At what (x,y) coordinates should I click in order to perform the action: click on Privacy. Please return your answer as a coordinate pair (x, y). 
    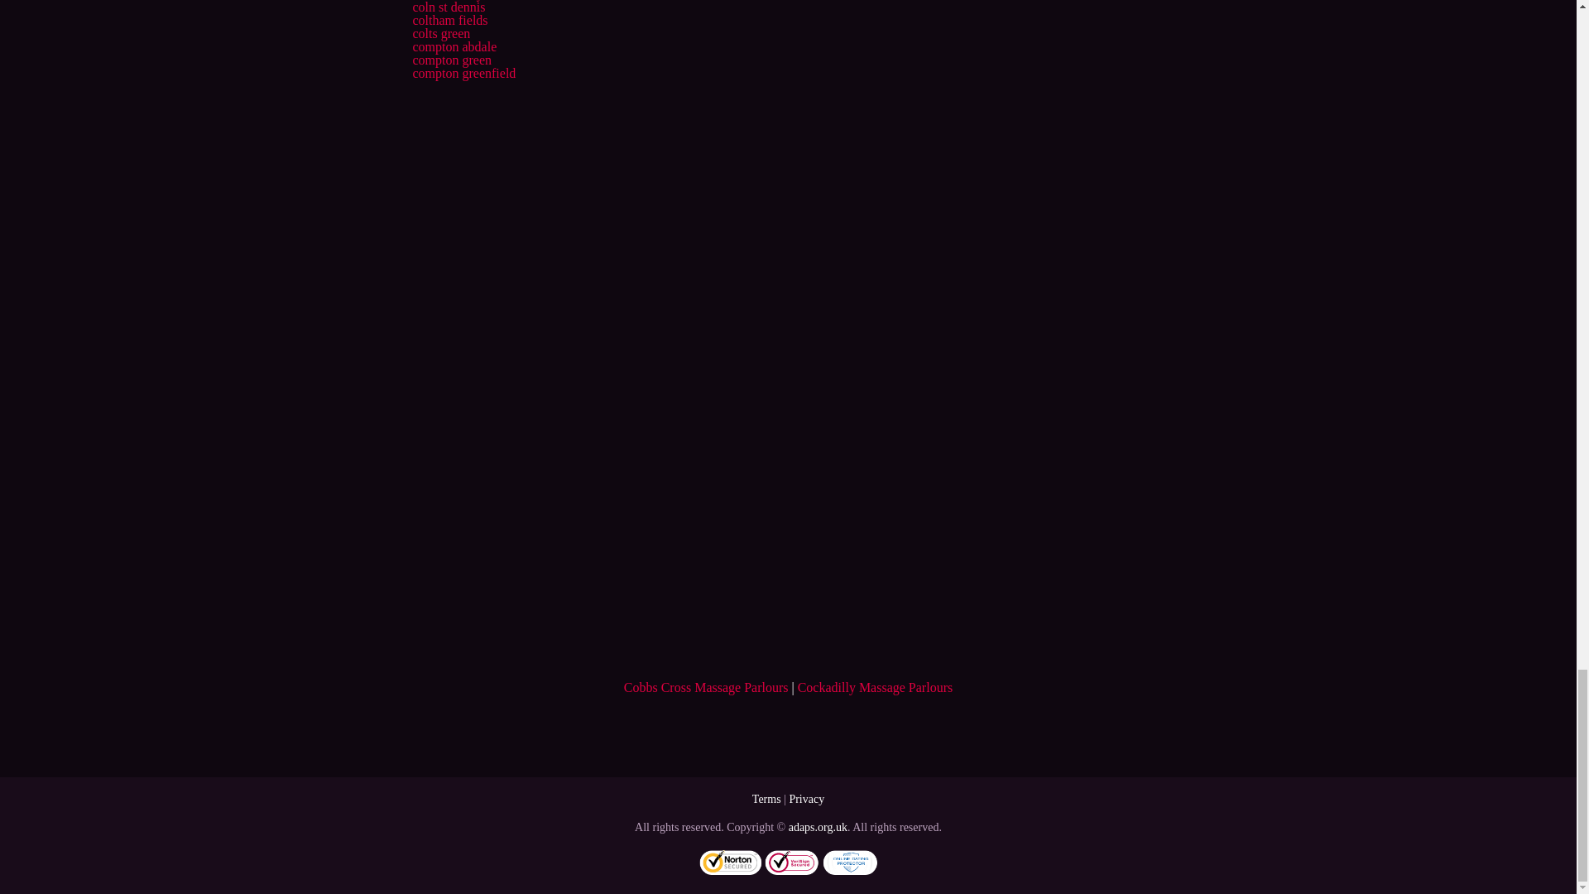
    Looking at the image, I should click on (806, 799).